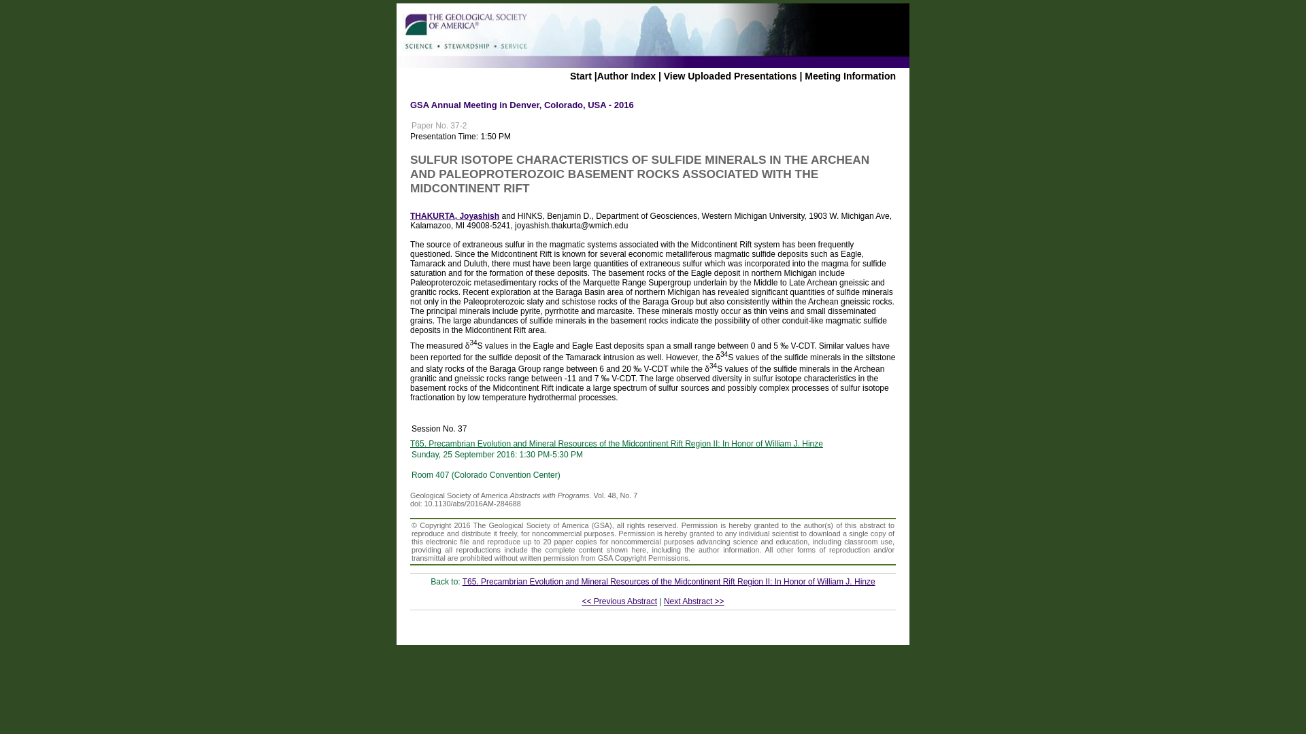 Image resolution: width=1306 pixels, height=734 pixels. I want to click on THAKURTA, Joyashish, so click(454, 216).